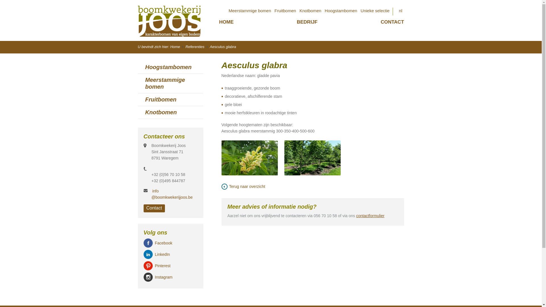  What do you see at coordinates (250, 11) in the screenshot?
I see `Meerstammige bomen` at bounding box center [250, 11].